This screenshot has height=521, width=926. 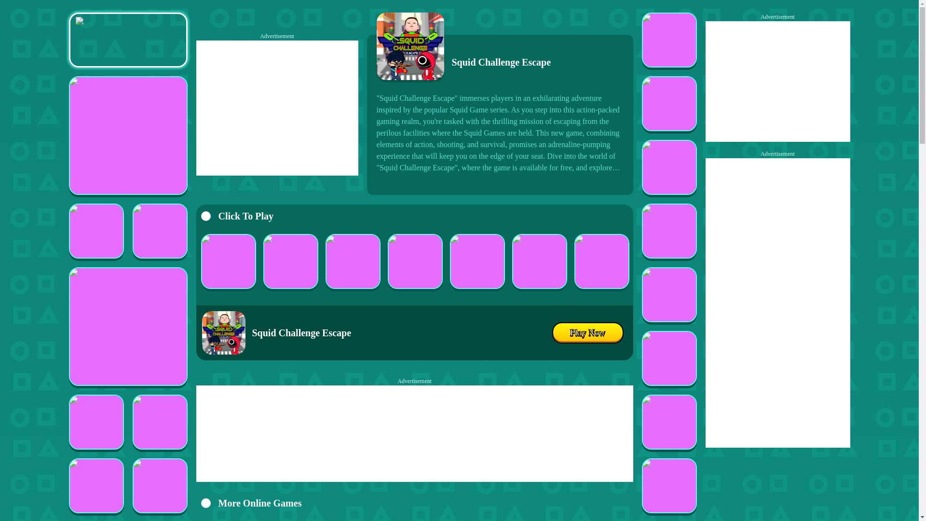 What do you see at coordinates (777, 81) in the screenshot?
I see `Advertisement` at bounding box center [777, 81].